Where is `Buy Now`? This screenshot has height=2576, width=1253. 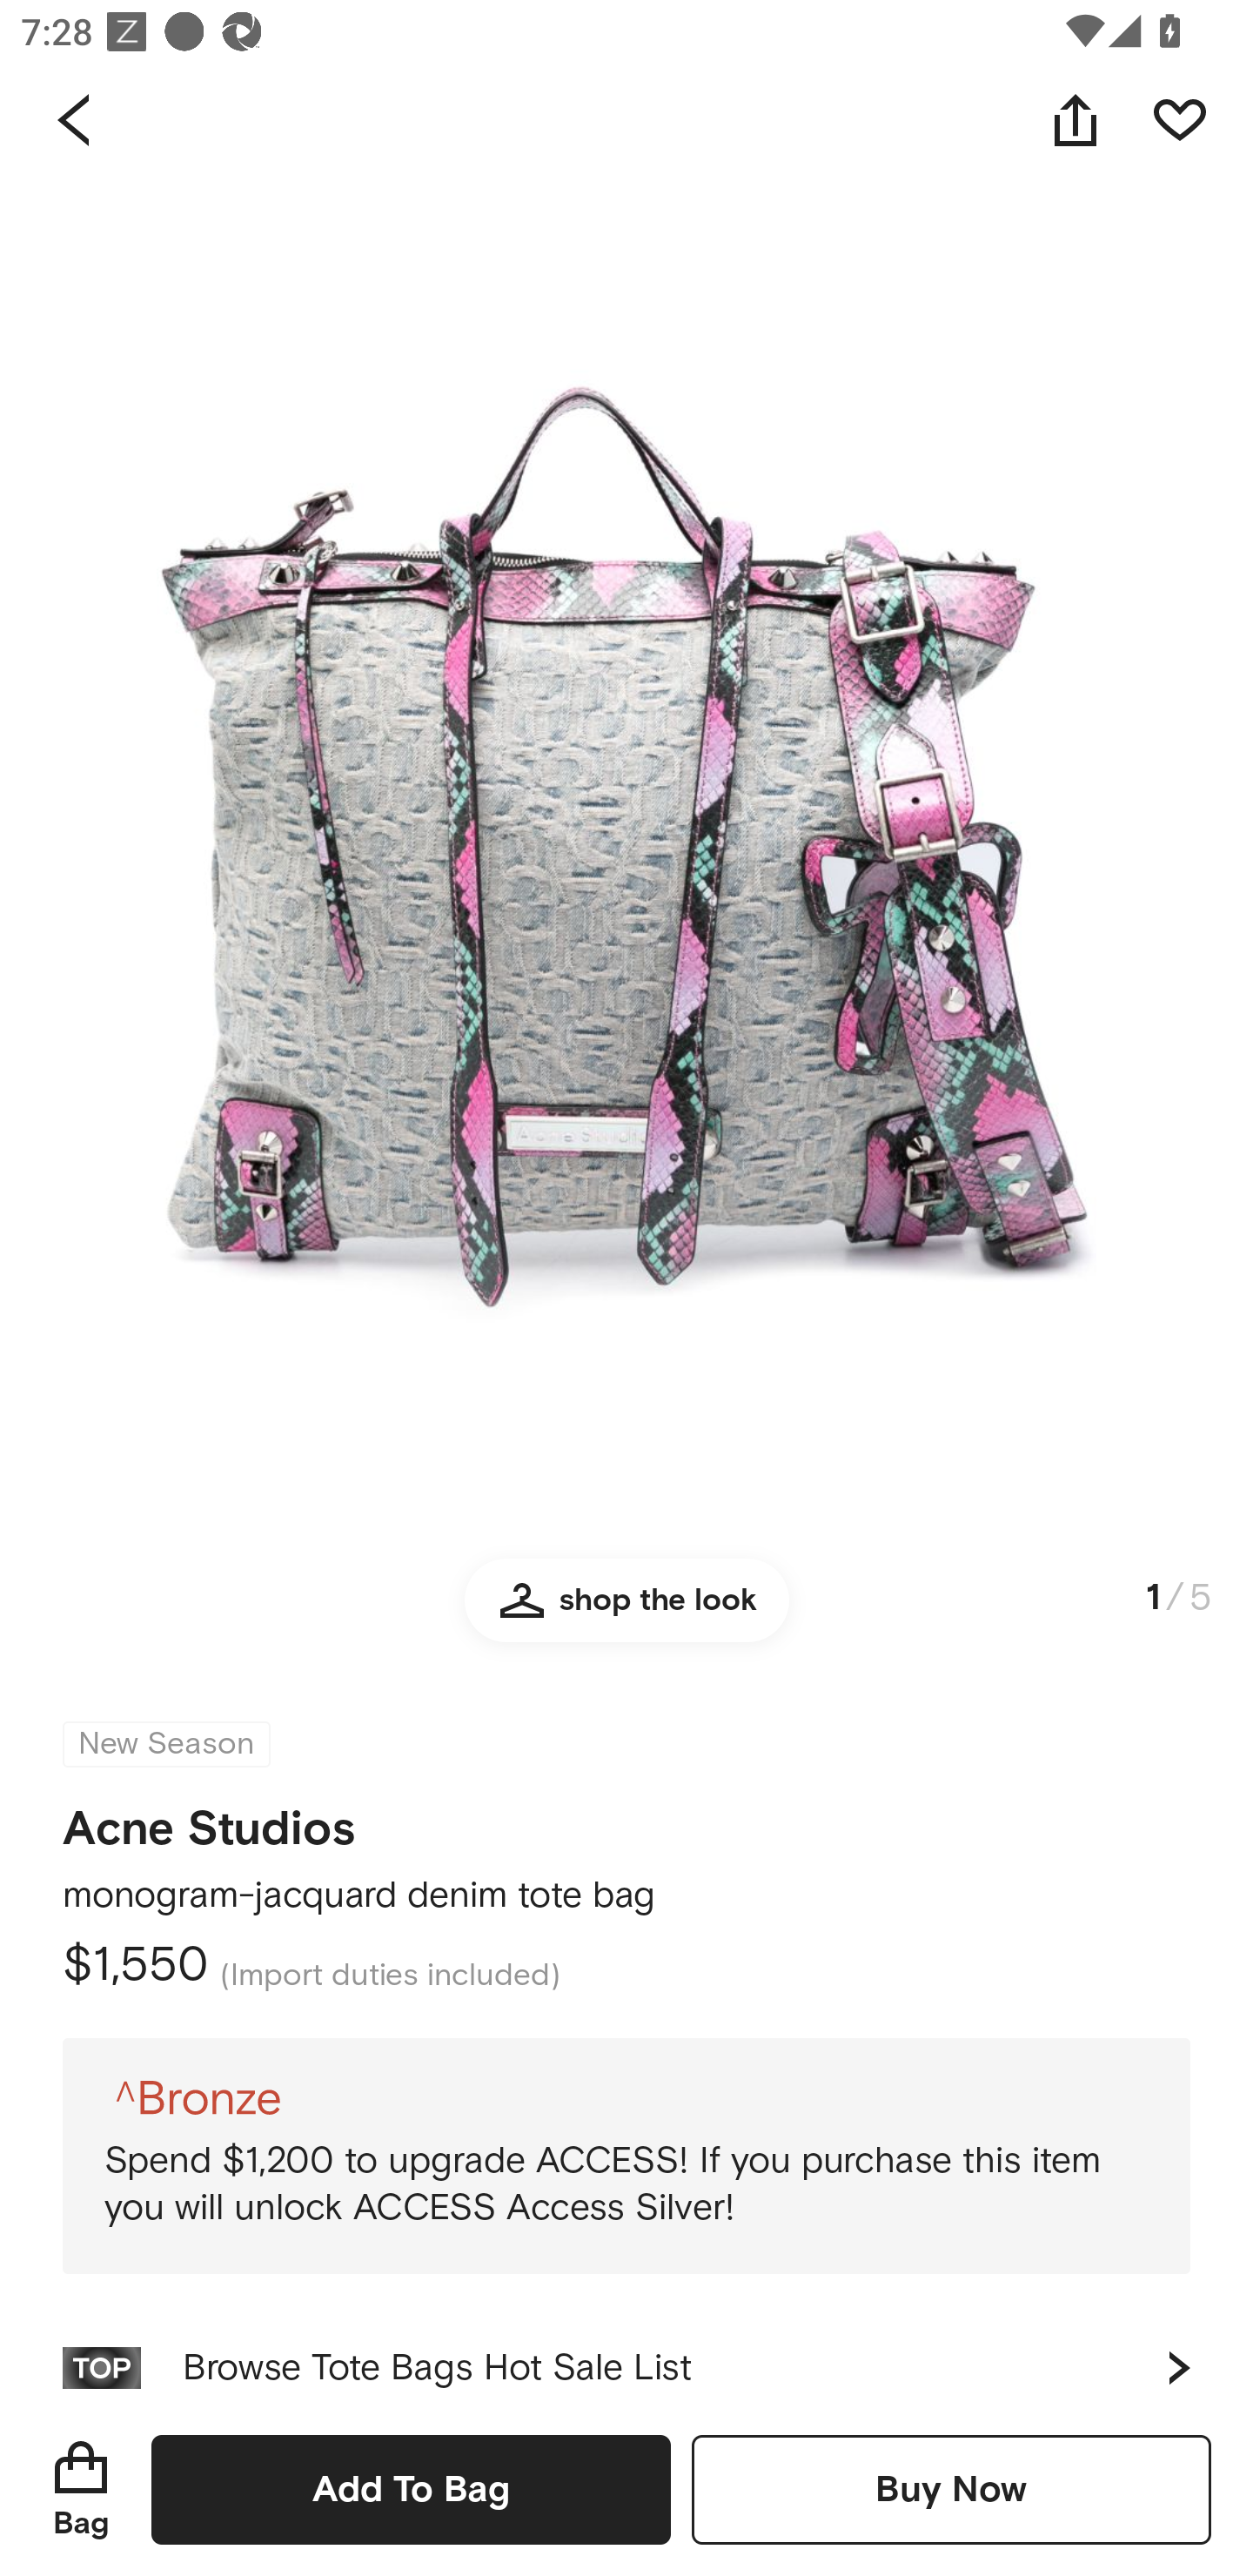 Buy Now is located at coordinates (951, 2489).